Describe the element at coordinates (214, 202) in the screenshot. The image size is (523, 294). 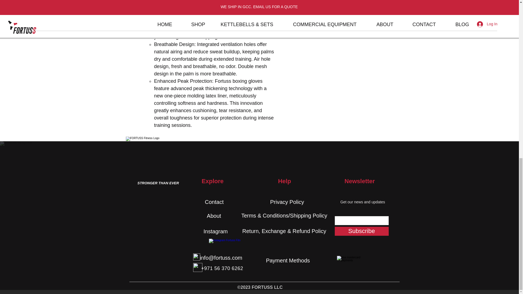
I see `Contact` at that location.